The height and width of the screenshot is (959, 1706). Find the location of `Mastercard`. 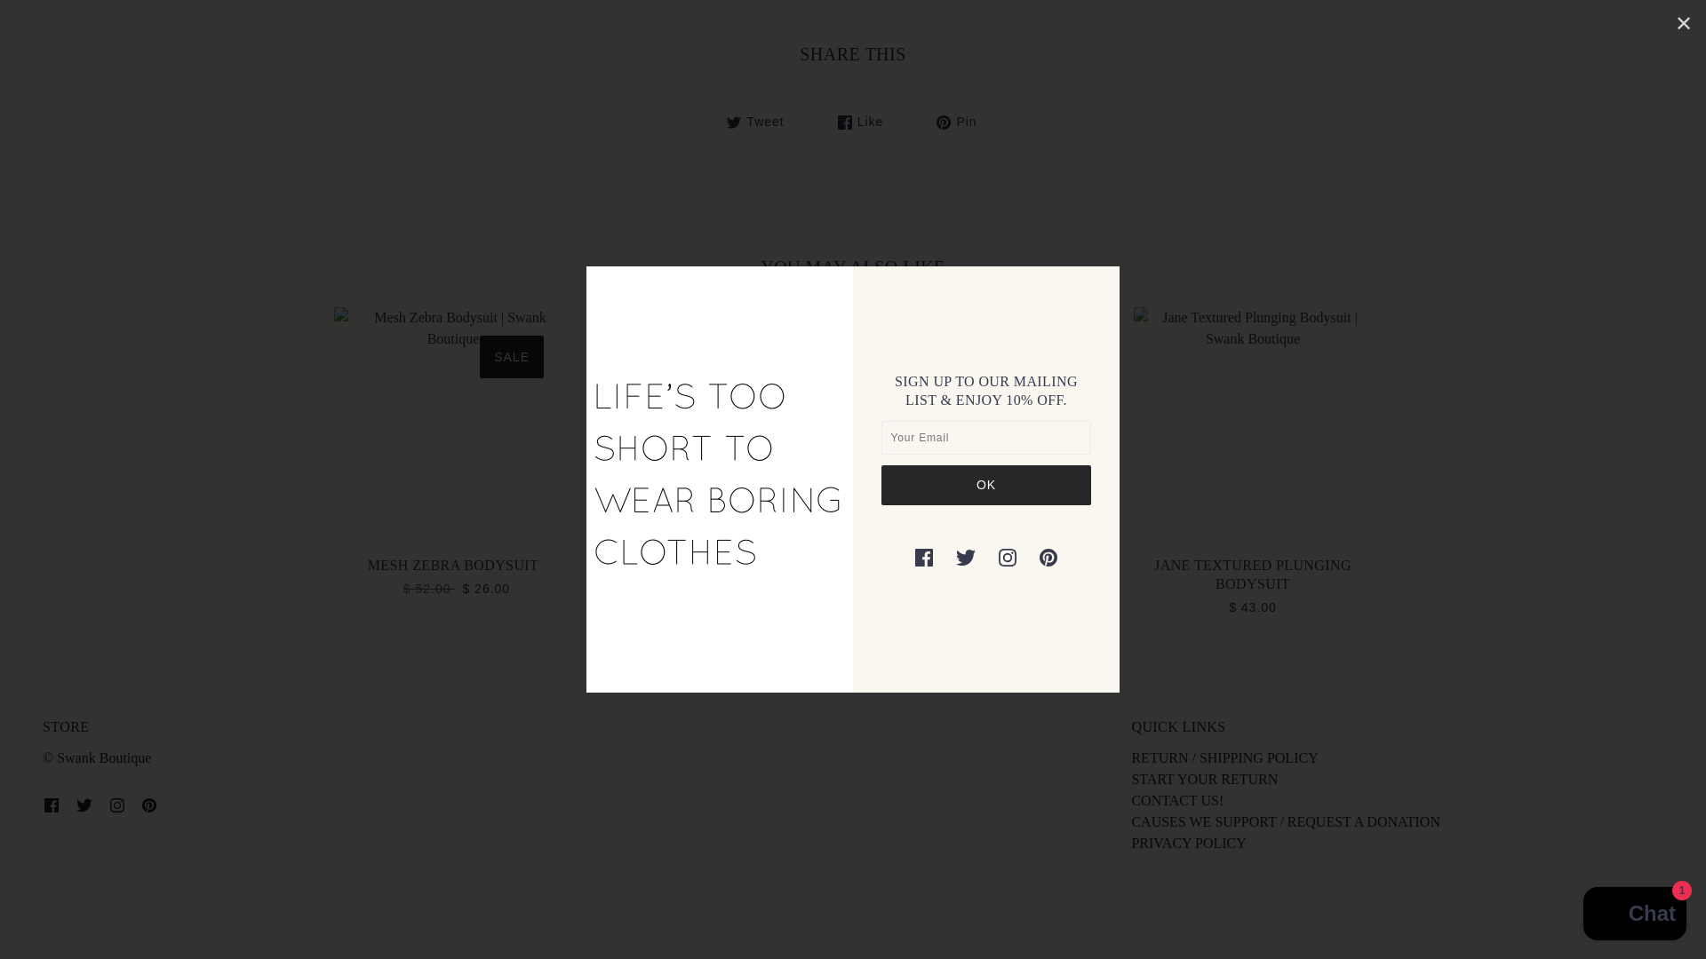

Mastercard is located at coordinates (1567, 906).